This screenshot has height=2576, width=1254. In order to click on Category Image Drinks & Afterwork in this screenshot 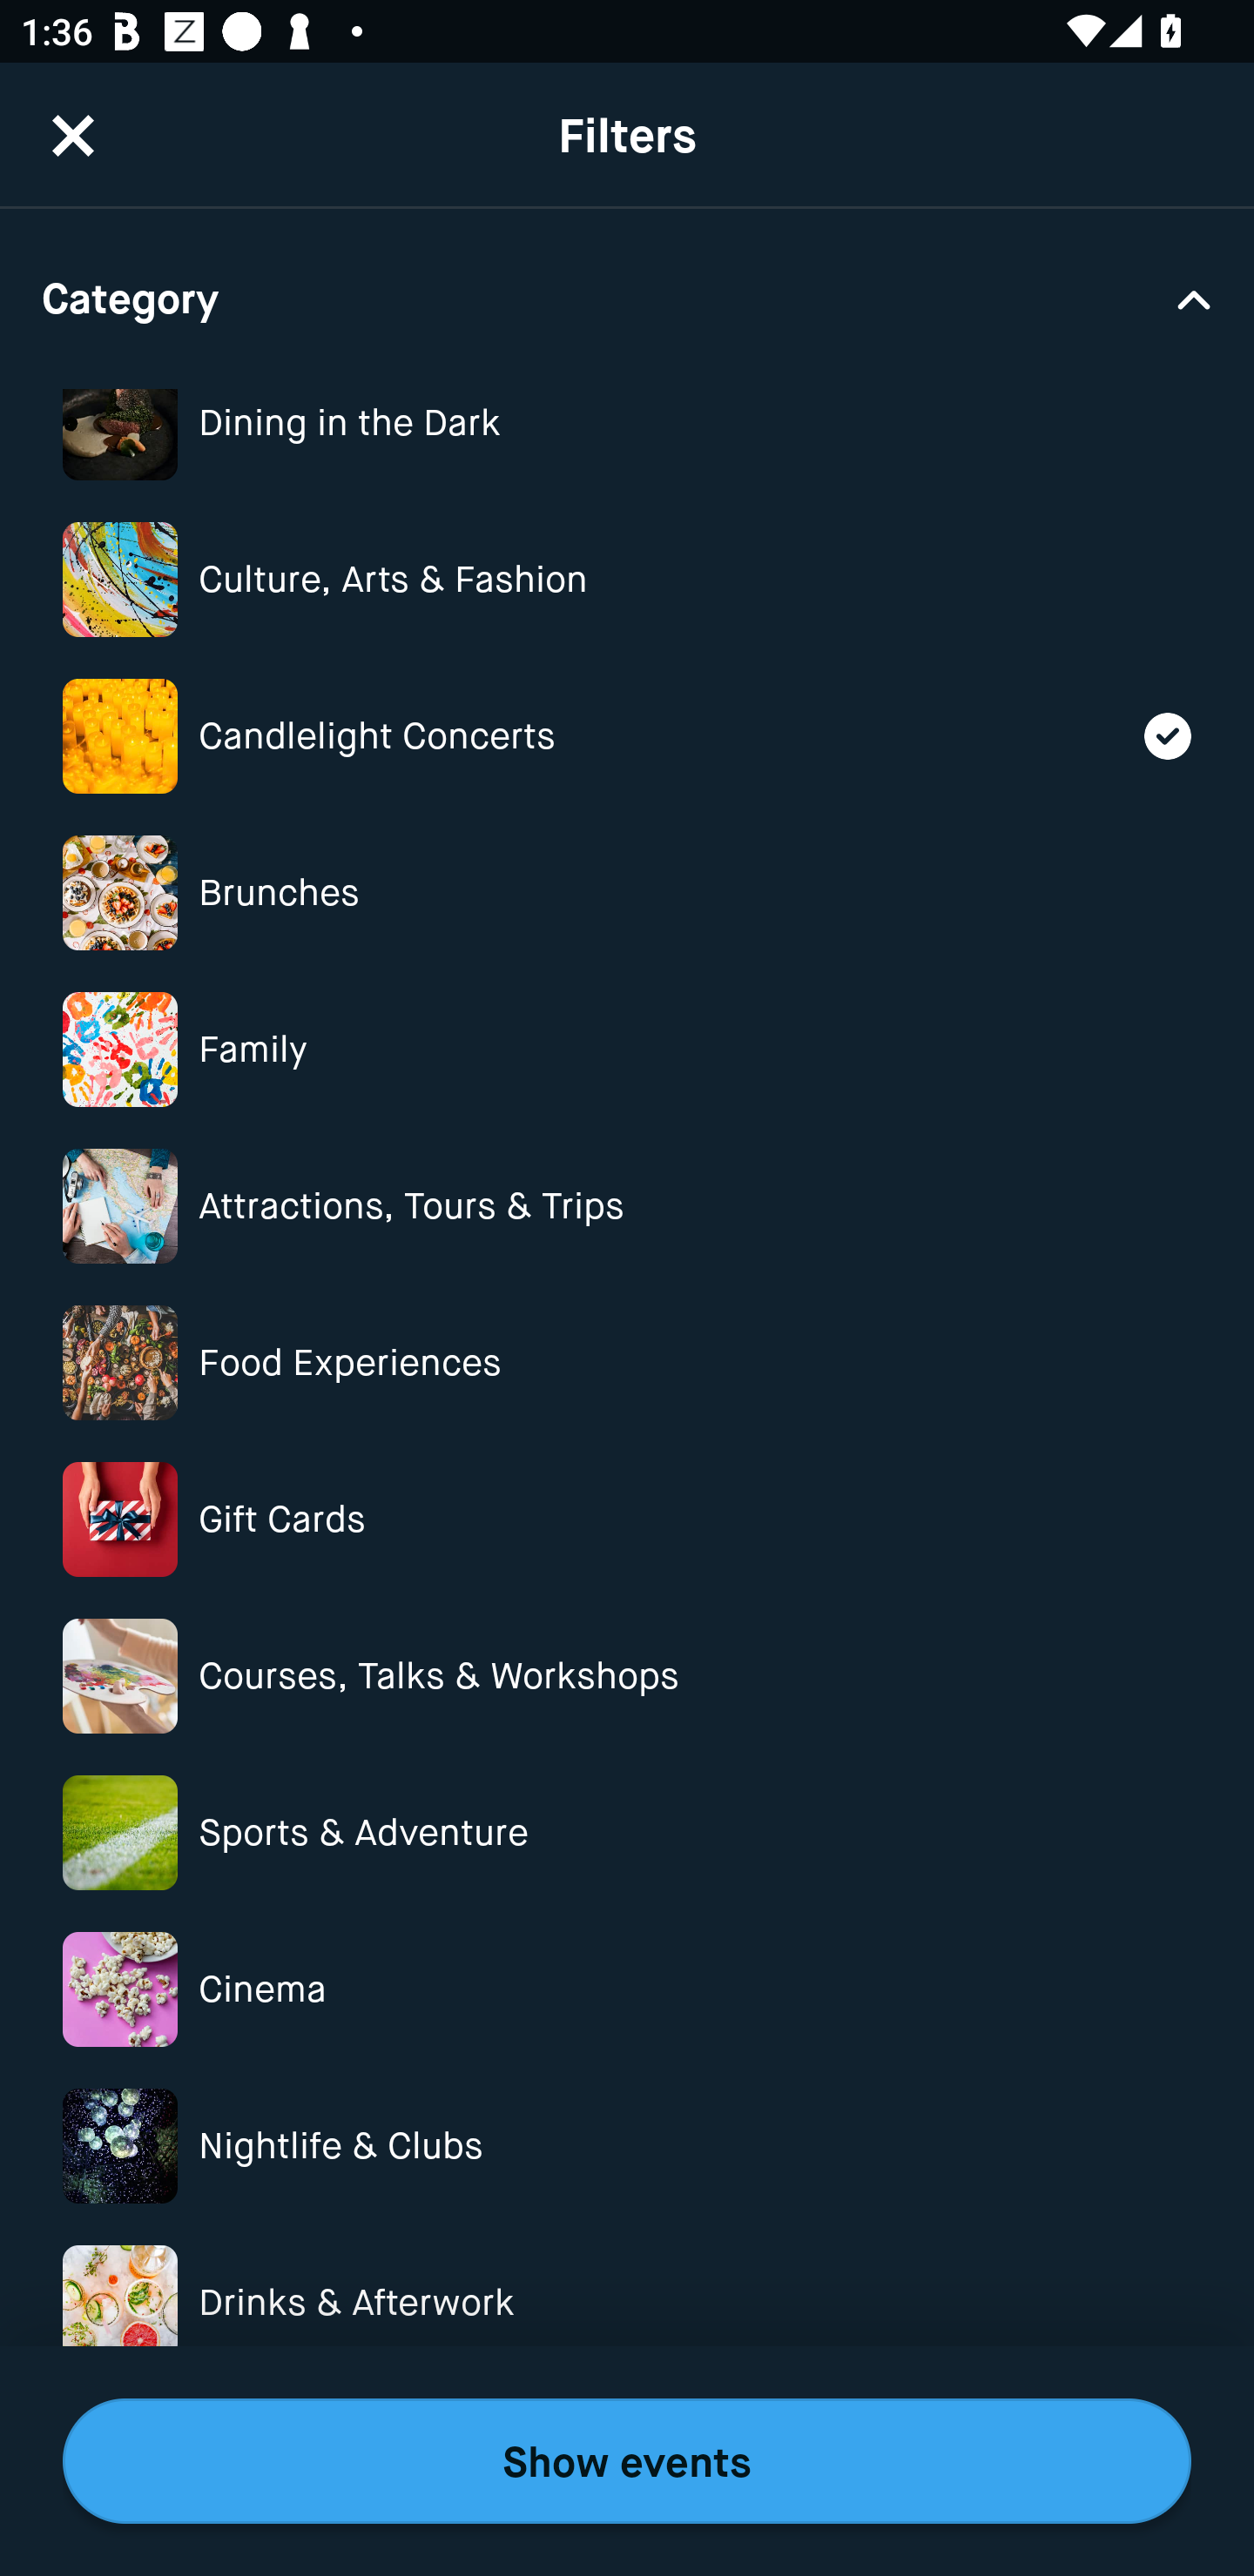, I will do `click(627, 2303)`.